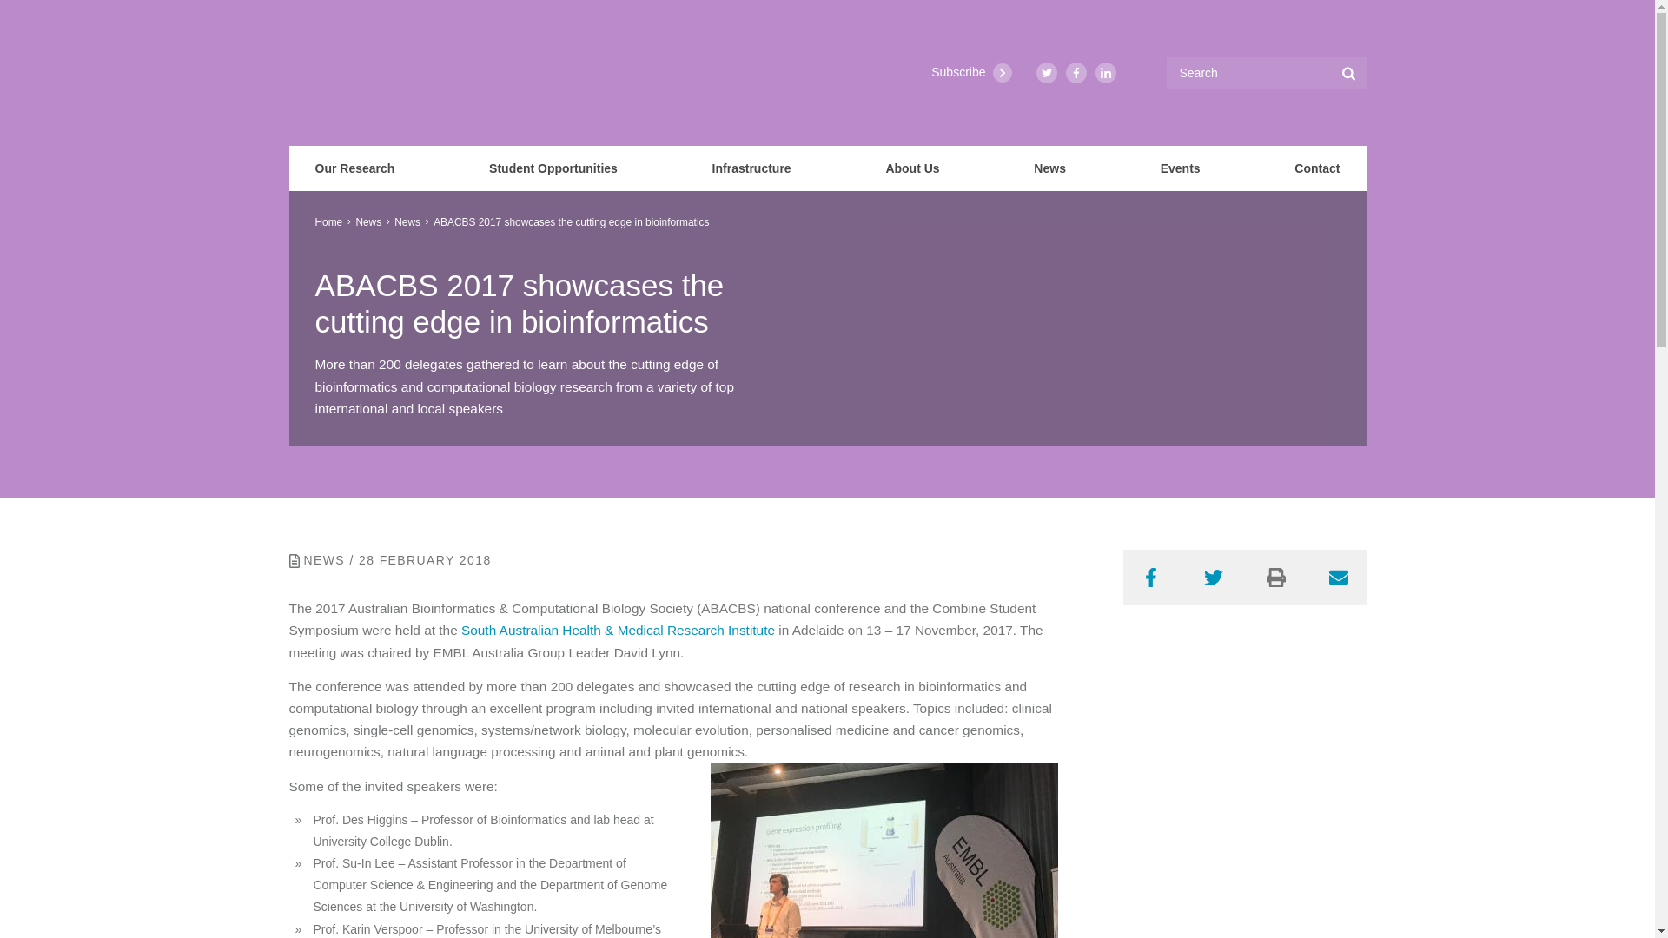 The image size is (1668, 938). What do you see at coordinates (970, 73) in the screenshot?
I see `Subscribe` at bounding box center [970, 73].